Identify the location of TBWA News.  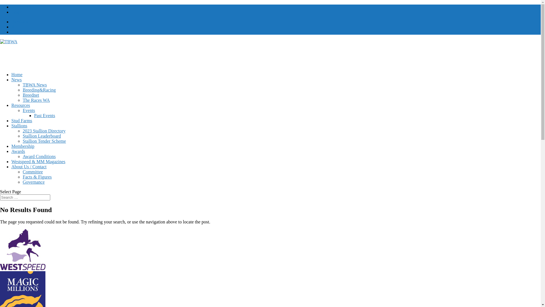
(35, 85).